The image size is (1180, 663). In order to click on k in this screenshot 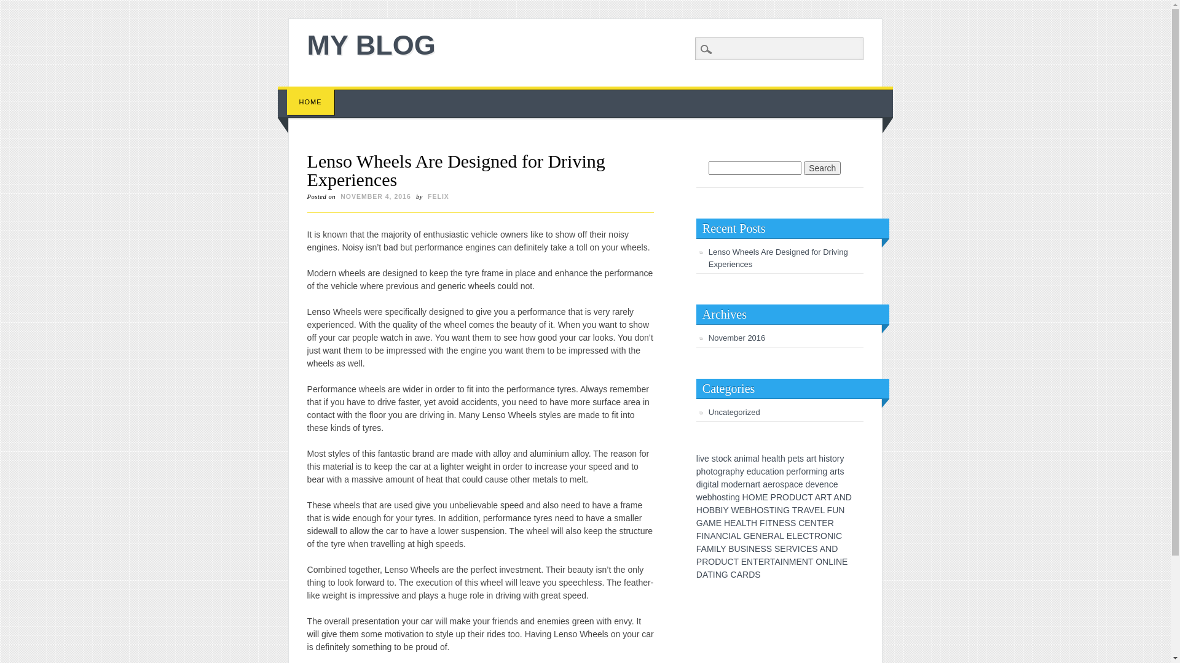, I will do `click(729, 459)`.